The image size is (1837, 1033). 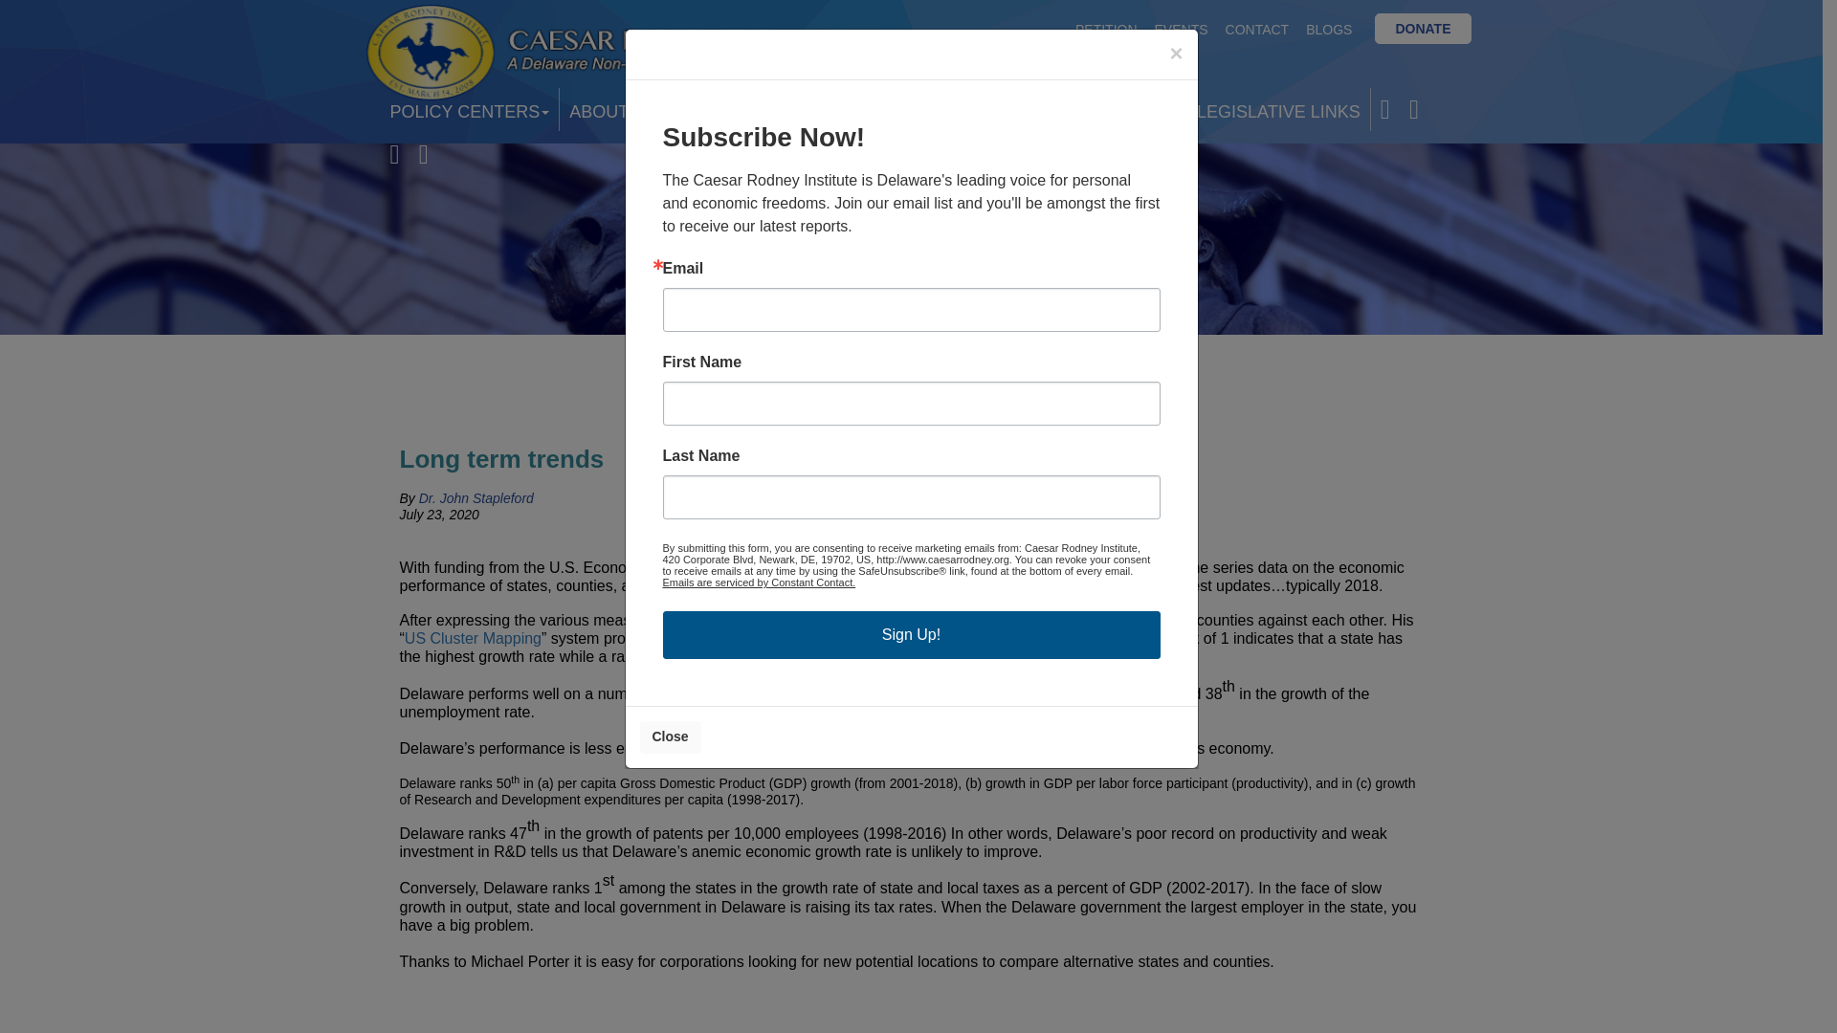 What do you see at coordinates (927, 109) in the screenshot?
I see `ENERGY UPDATES` at bounding box center [927, 109].